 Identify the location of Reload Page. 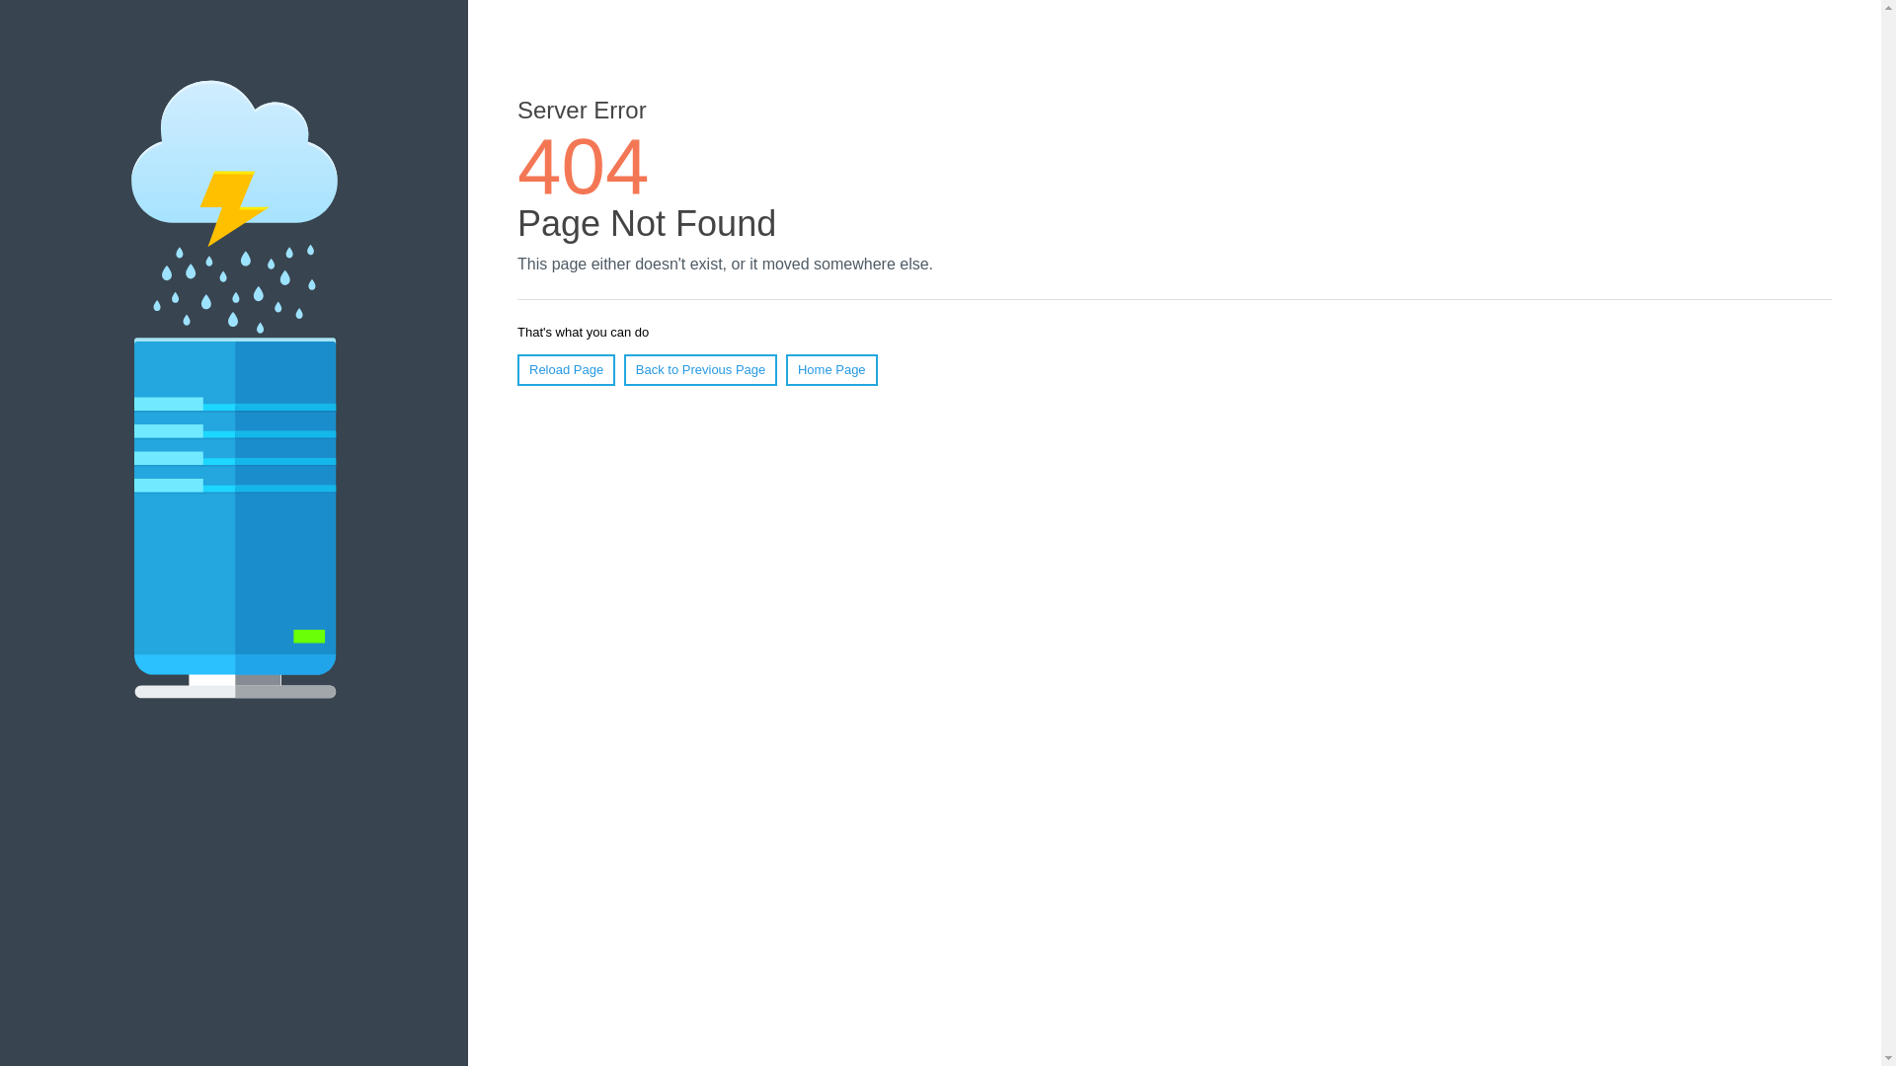
(567, 370).